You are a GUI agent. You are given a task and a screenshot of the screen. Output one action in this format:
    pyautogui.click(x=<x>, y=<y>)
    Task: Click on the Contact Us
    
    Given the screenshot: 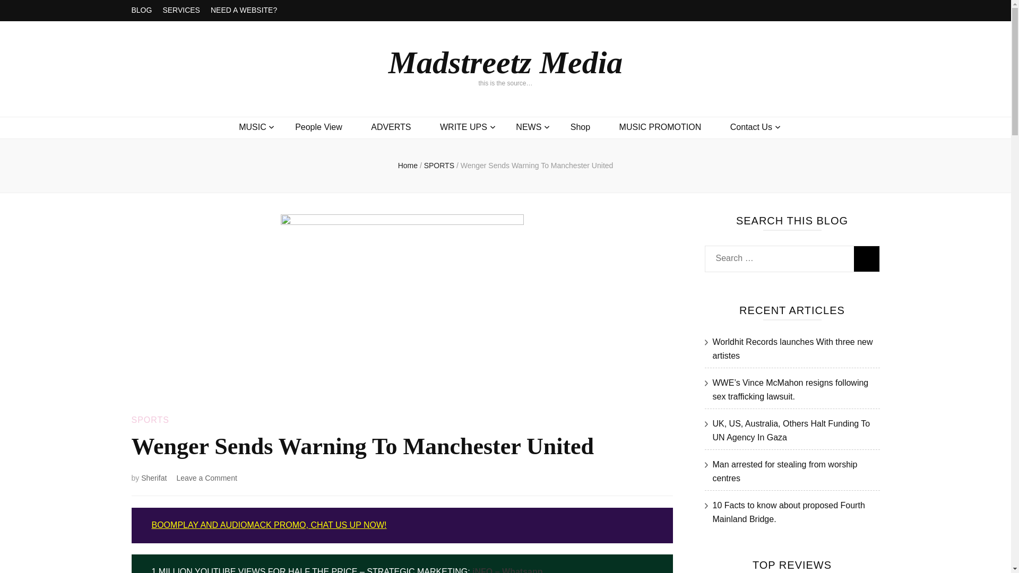 What is the action you would take?
    pyautogui.click(x=752, y=127)
    